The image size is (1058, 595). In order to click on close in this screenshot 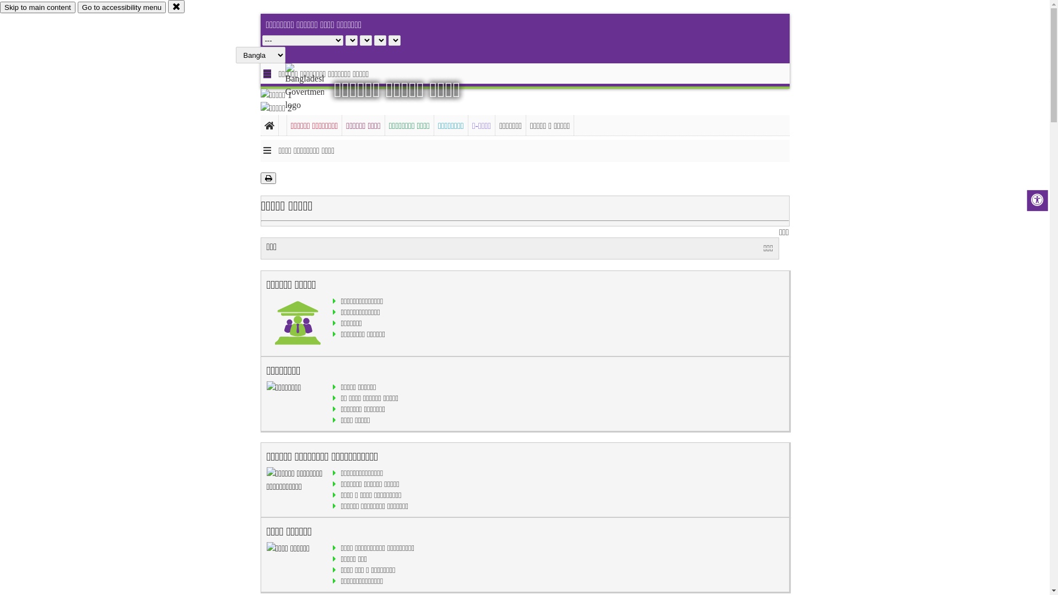, I will do `click(176, 7)`.